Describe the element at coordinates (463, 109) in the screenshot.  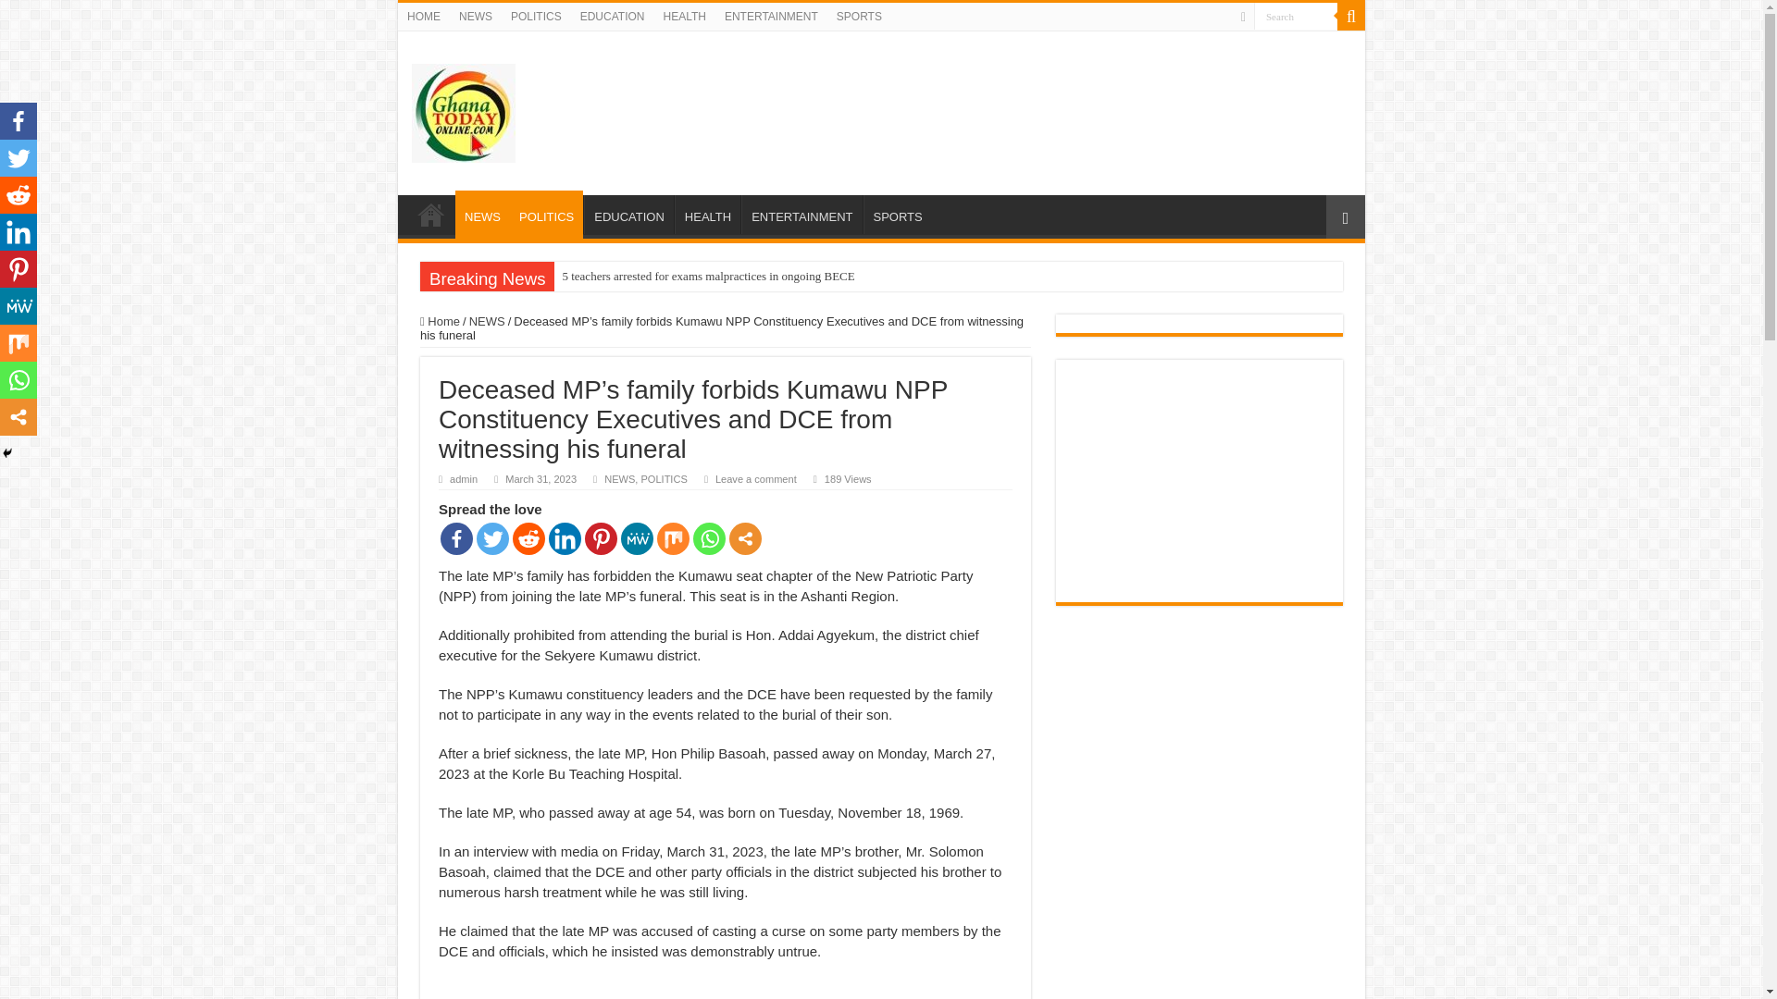
I see `Ghanatodayonline.com` at that location.